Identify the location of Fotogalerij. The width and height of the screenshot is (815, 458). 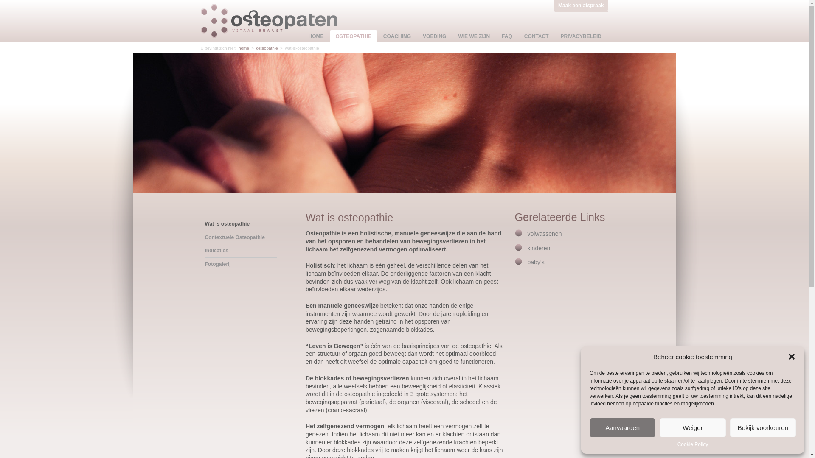
(241, 265).